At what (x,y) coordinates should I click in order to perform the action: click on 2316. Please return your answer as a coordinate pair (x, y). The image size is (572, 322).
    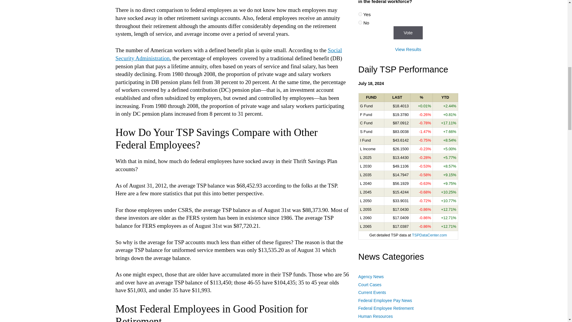
    Looking at the image, I should click on (360, 14).